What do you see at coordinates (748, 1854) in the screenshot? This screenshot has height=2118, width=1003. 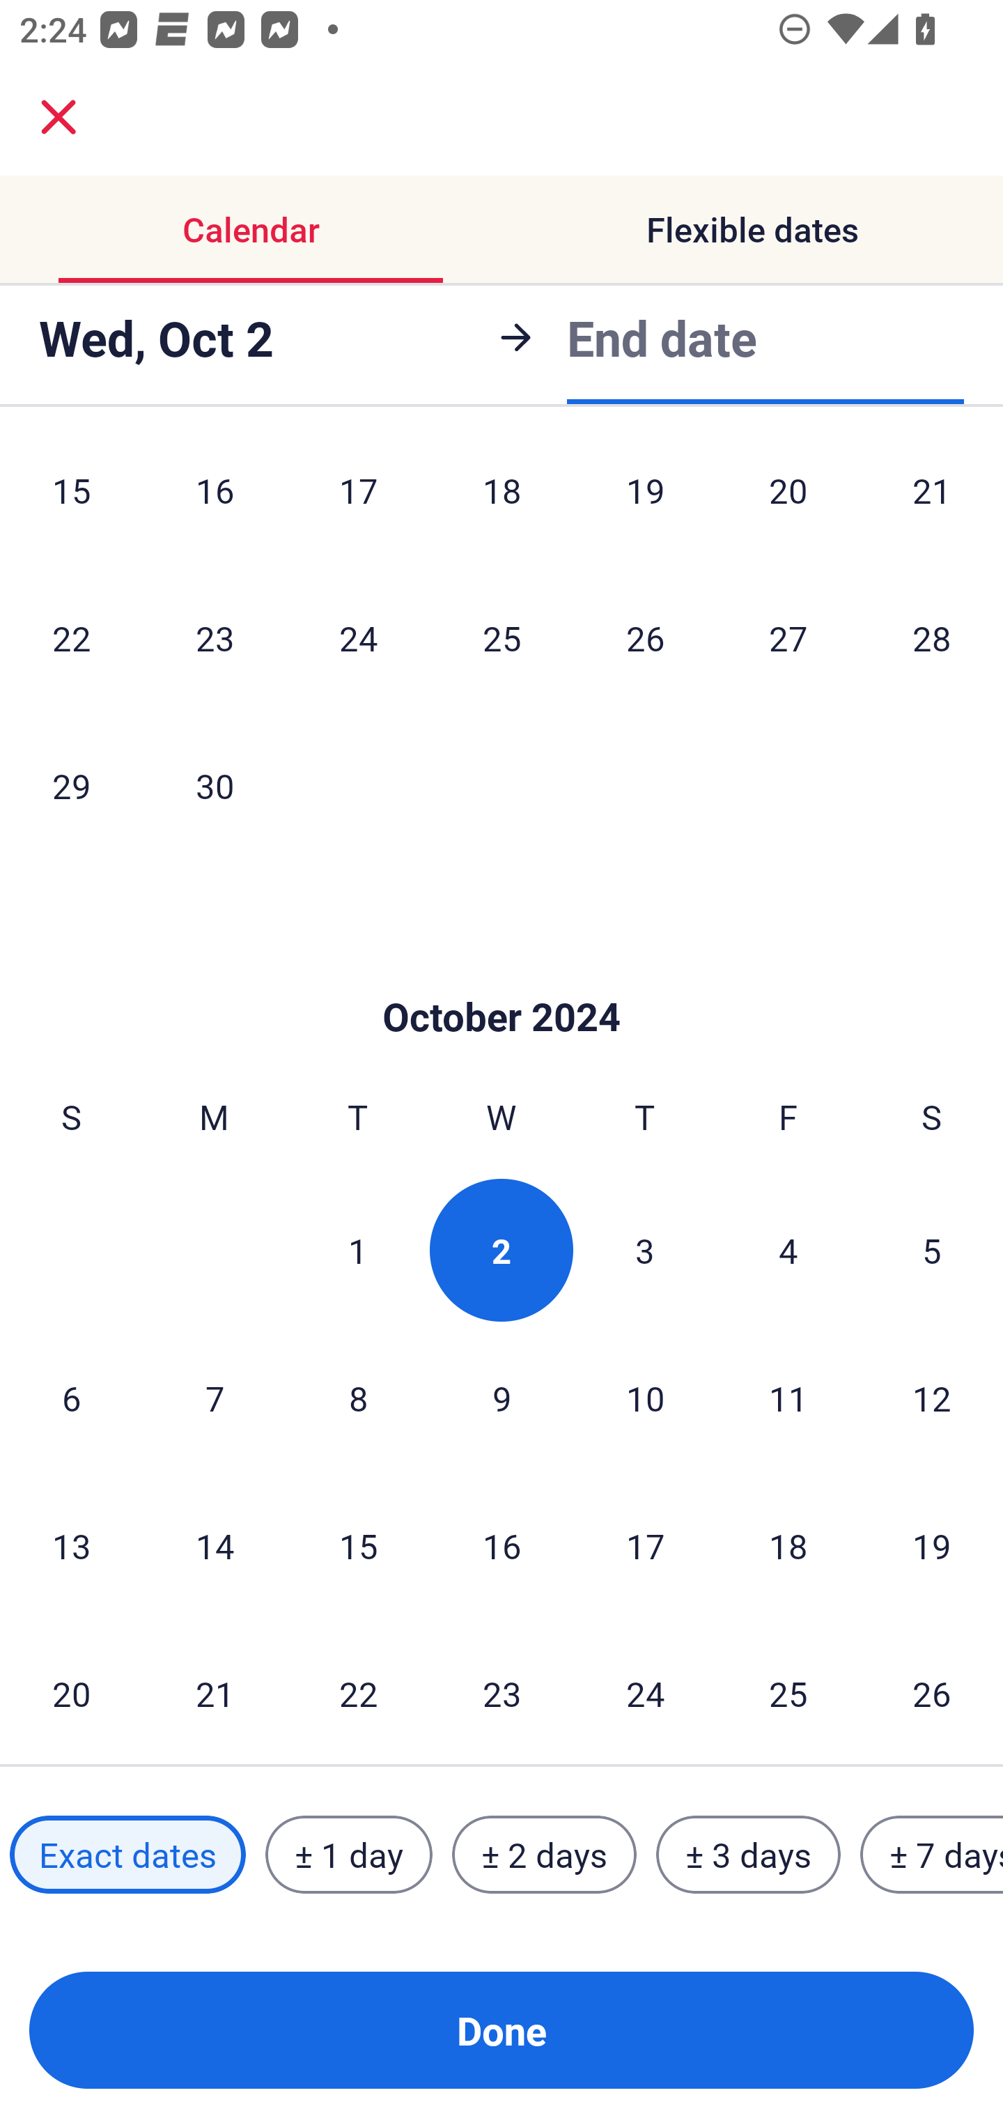 I see `± 3 days` at bounding box center [748, 1854].